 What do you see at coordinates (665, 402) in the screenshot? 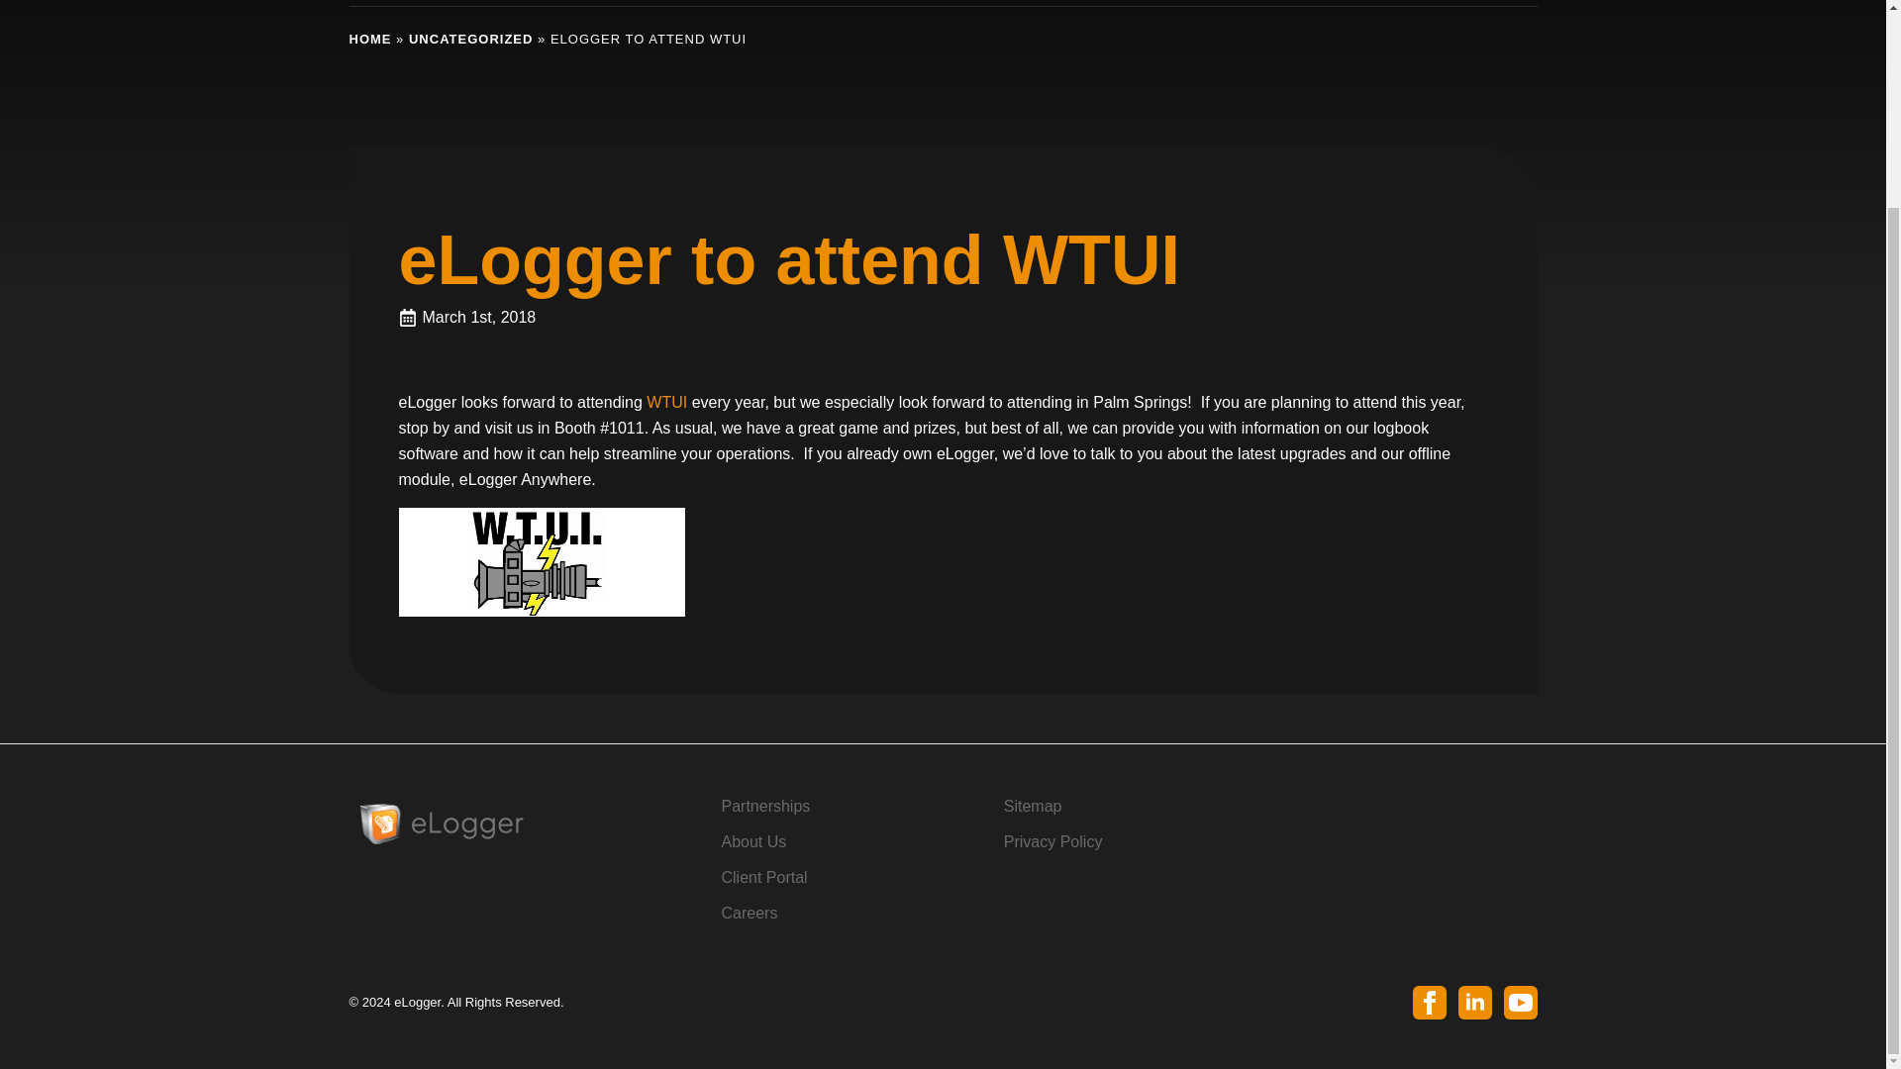
I see `WTUI` at bounding box center [665, 402].